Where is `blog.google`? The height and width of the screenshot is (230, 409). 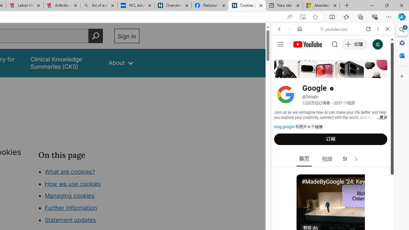
blog.google is located at coordinates (284, 127).